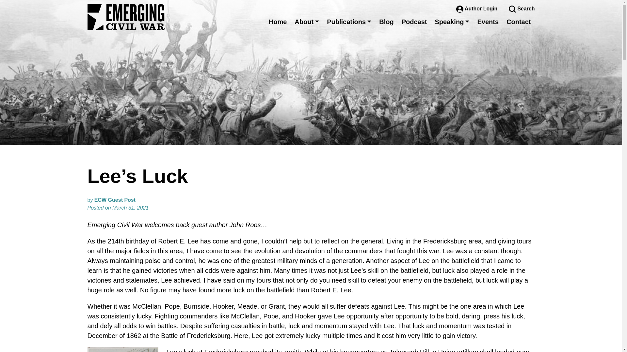 This screenshot has height=352, width=627. Describe the element at coordinates (452, 22) in the screenshot. I see `Speaking` at that location.